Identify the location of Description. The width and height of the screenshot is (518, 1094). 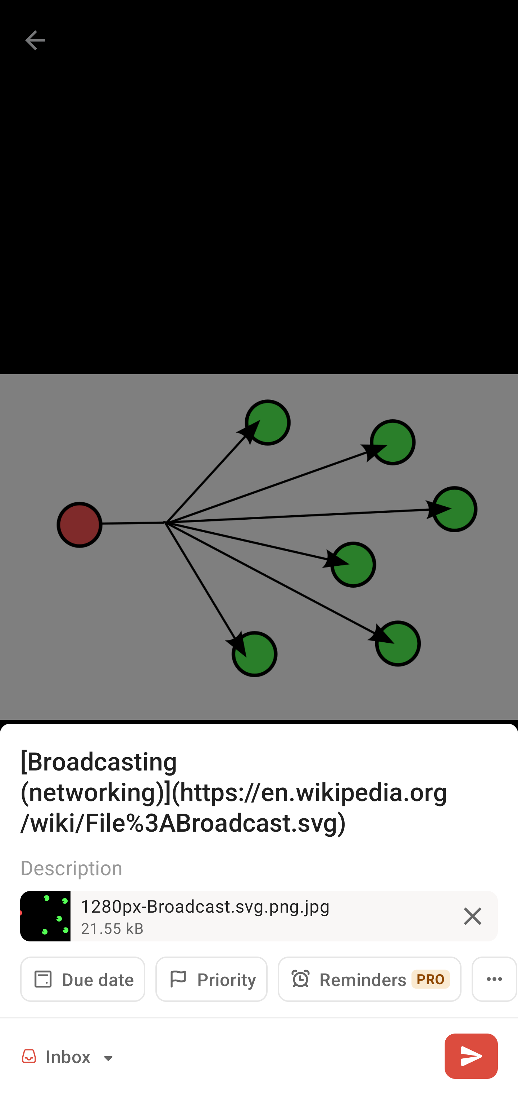
(259, 867).